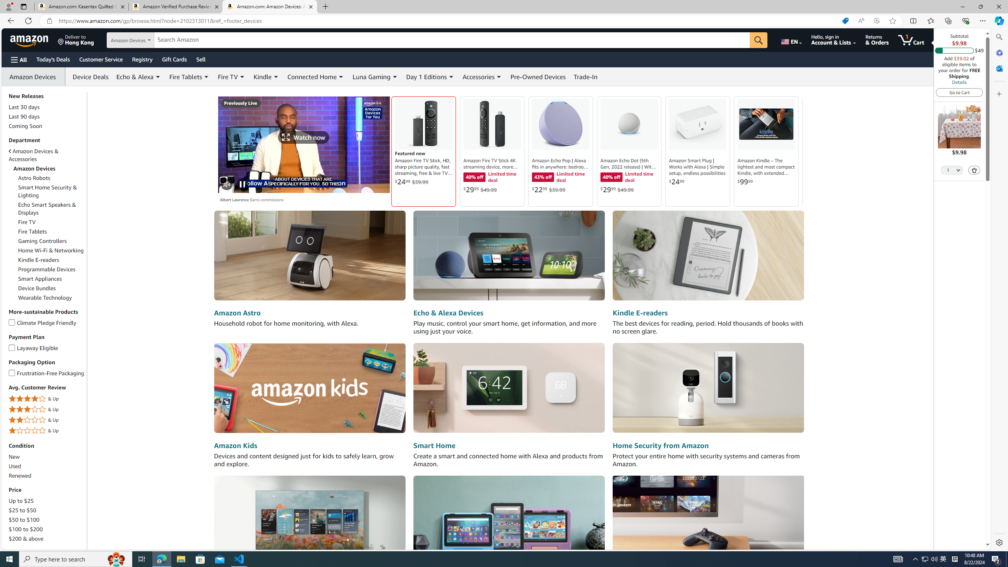 The height and width of the screenshot is (567, 1008). What do you see at coordinates (960, 92) in the screenshot?
I see `Go to Cart` at bounding box center [960, 92].